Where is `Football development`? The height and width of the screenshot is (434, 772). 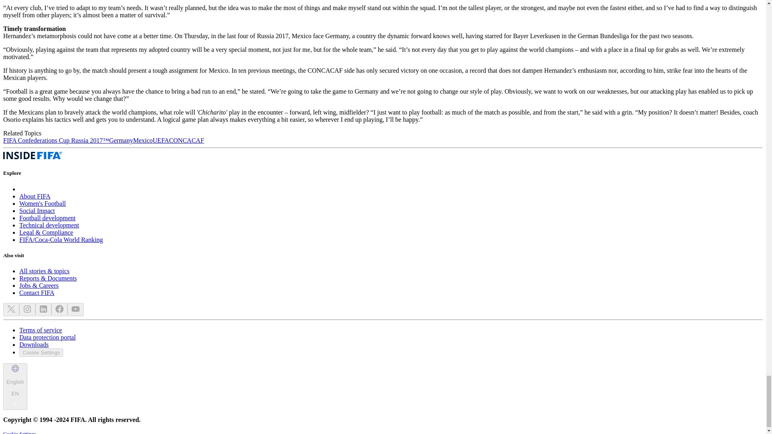 Football development is located at coordinates (47, 218).